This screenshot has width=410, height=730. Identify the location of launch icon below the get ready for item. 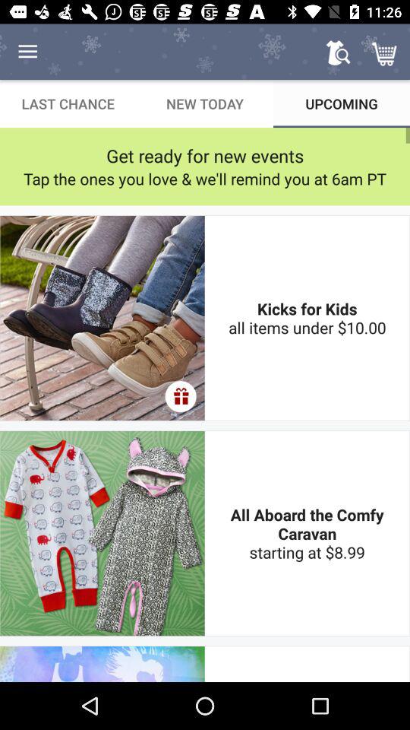
(205, 178).